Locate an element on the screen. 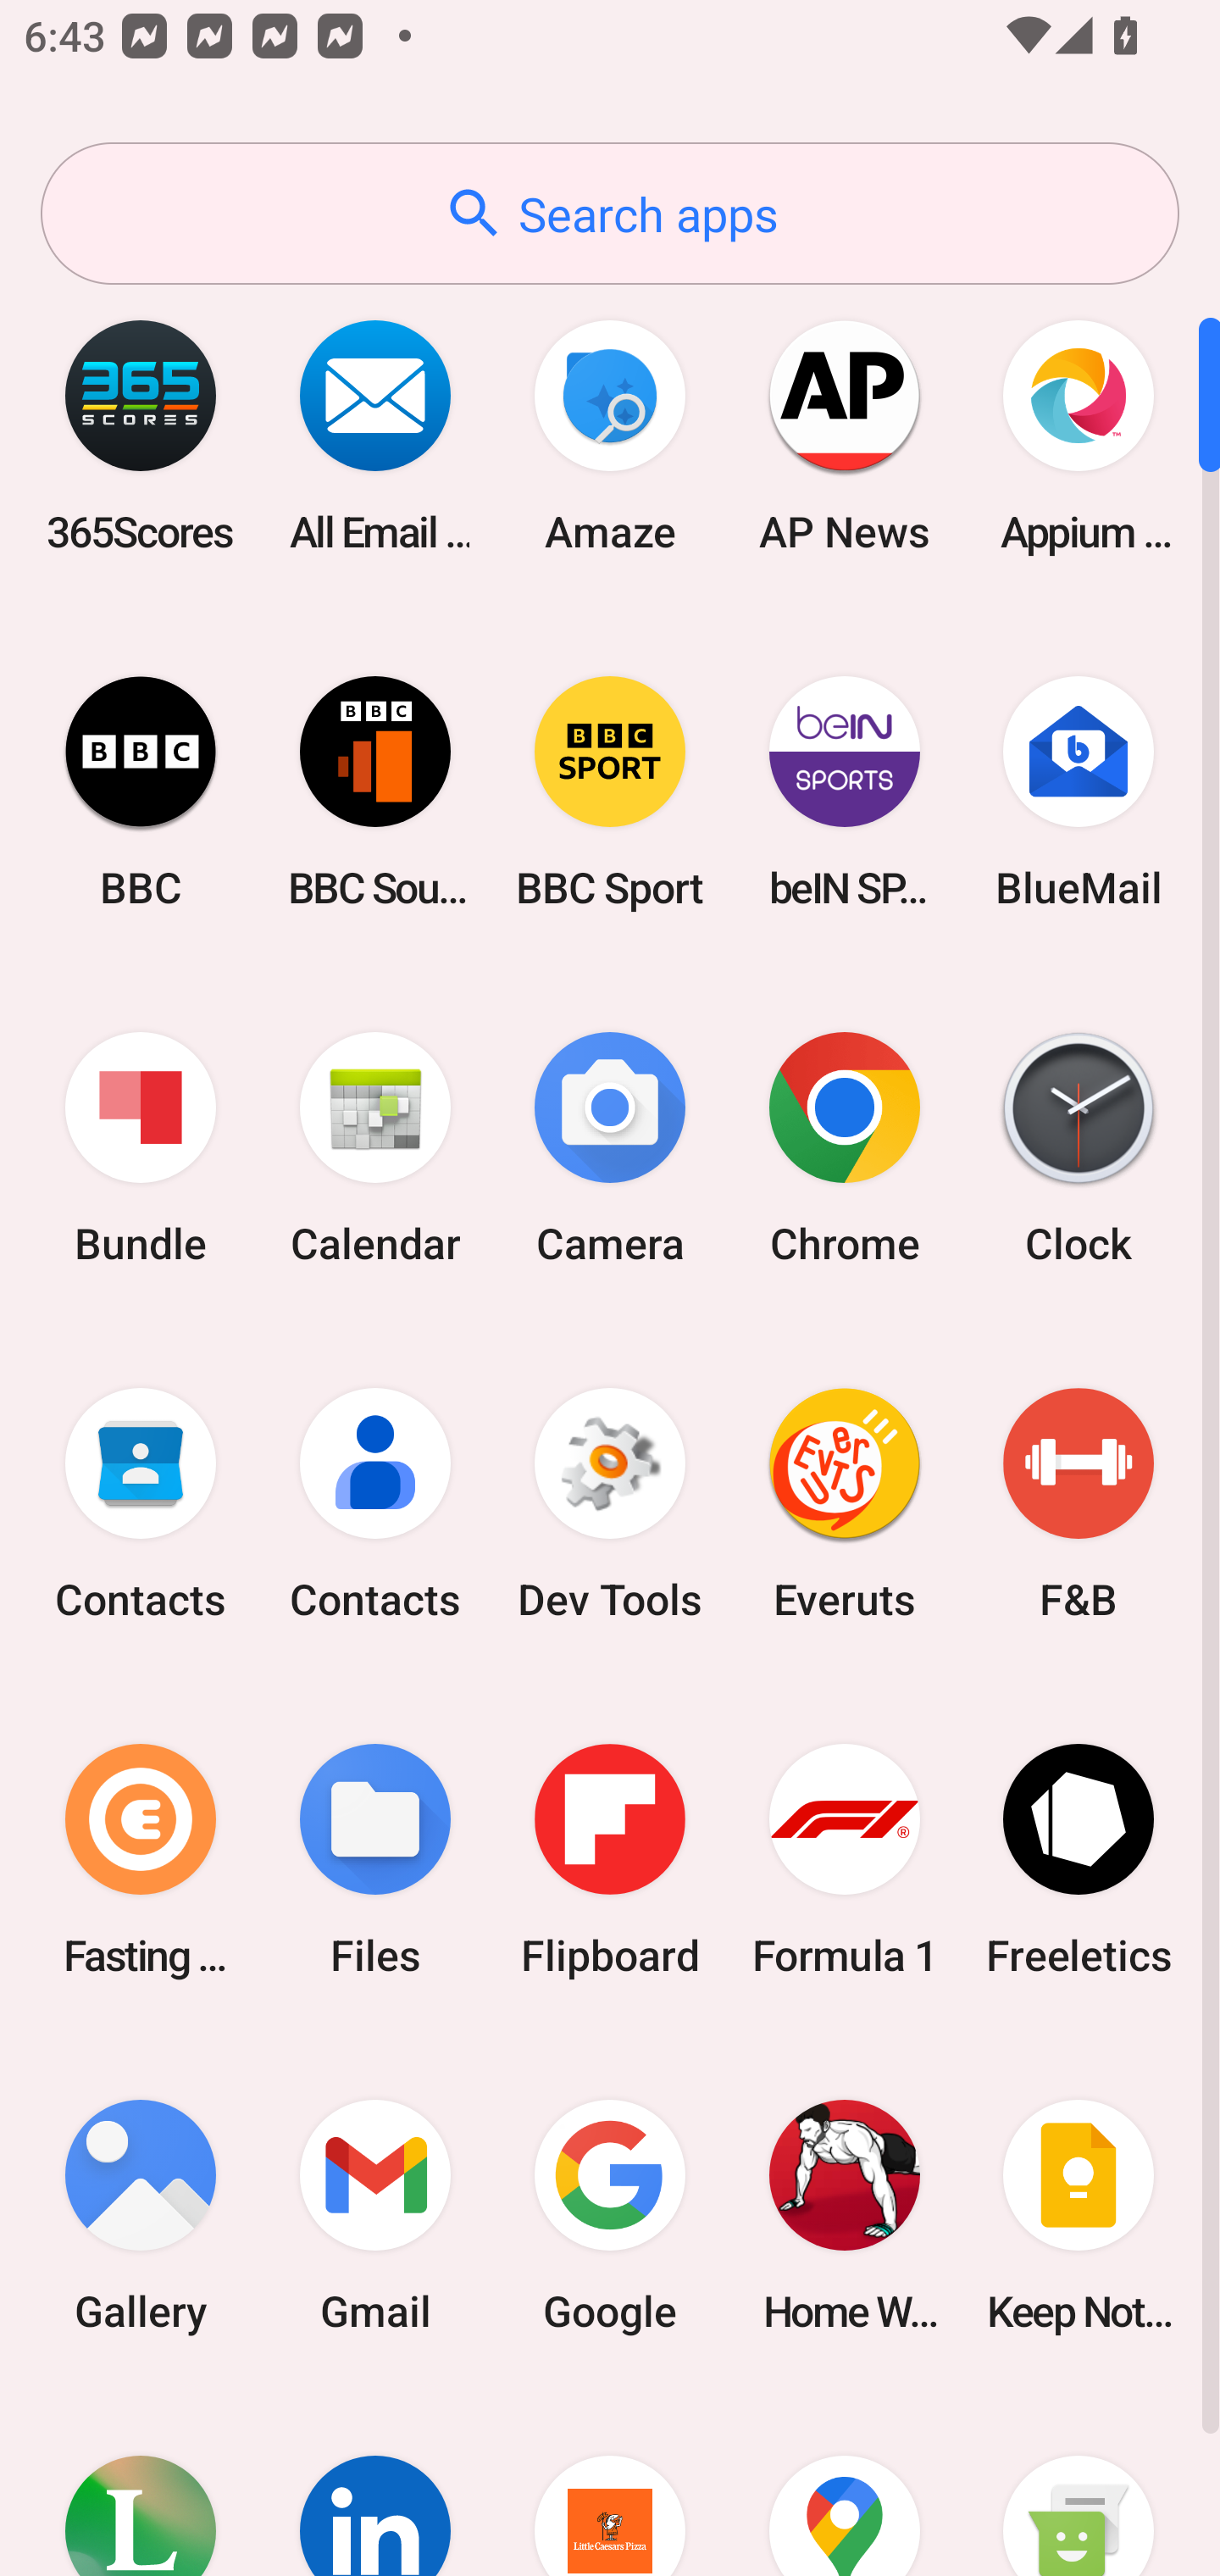 The height and width of the screenshot is (2576, 1220). Contacts is located at coordinates (141, 1504).